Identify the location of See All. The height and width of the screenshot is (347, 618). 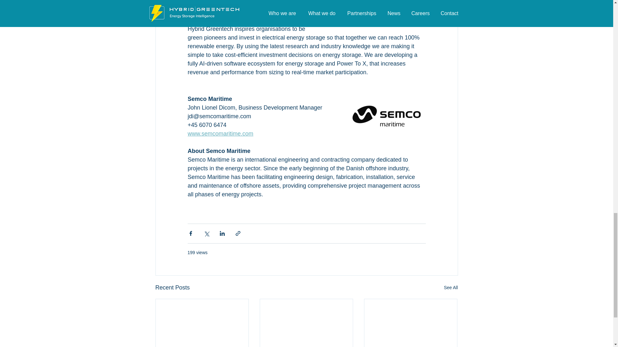
(451, 288).